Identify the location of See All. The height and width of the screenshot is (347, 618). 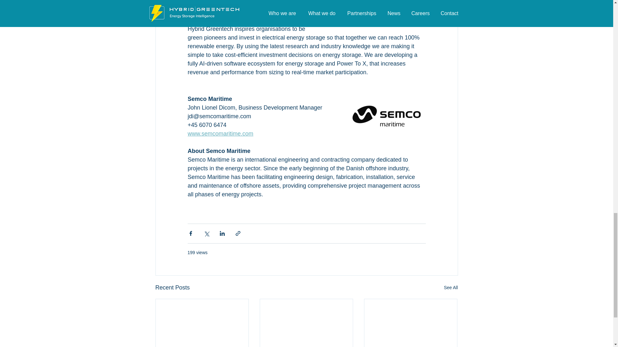
(451, 288).